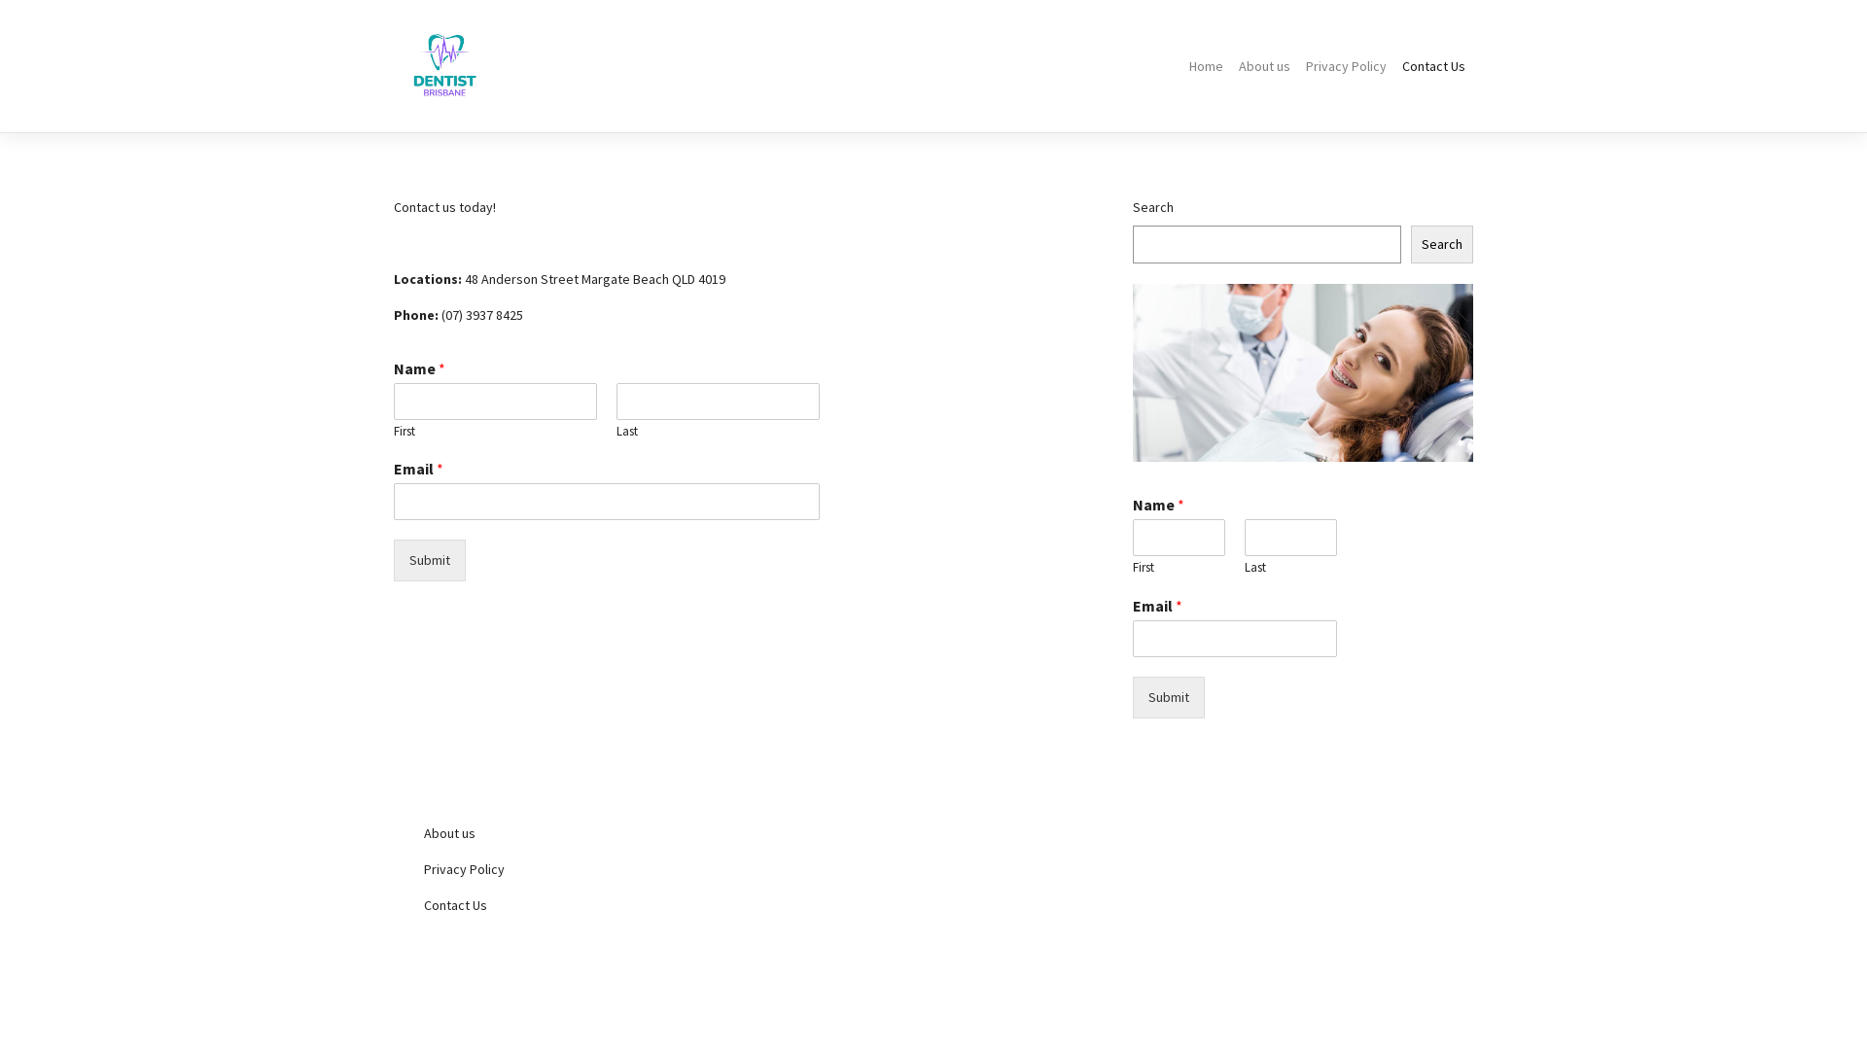 This screenshot has height=1050, width=1867. What do you see at coordinates (1346, 66) in the screenshot?
I see `Privacy Policy` at bounding box center [1346, 66].